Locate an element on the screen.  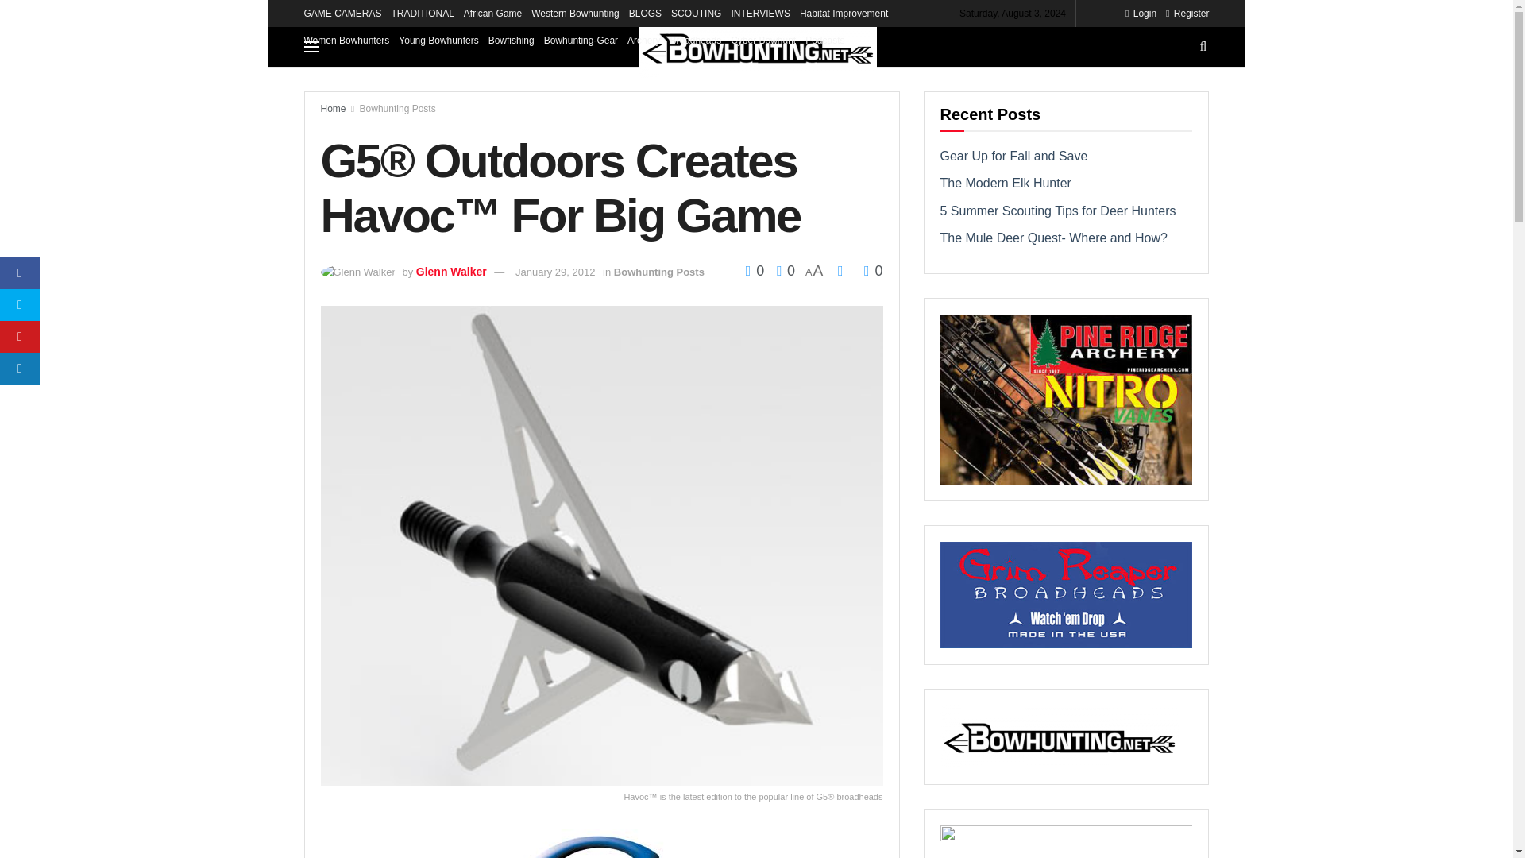
Western Bowhunting is located at coordinates (575, 13).